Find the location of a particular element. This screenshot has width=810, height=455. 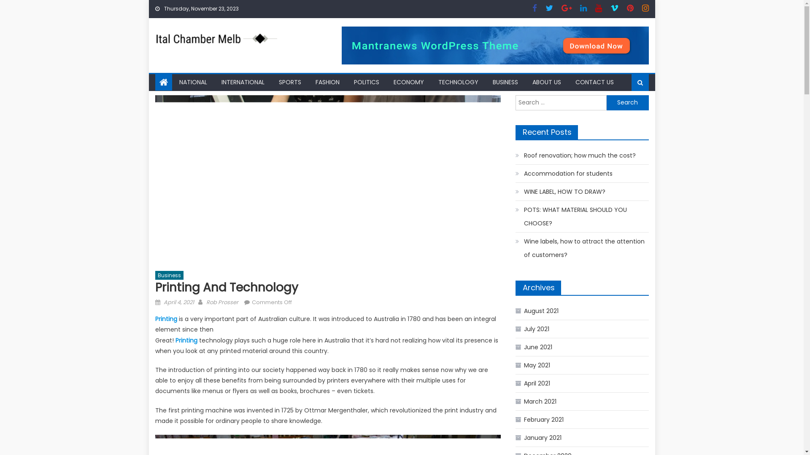

ECONOMY is located at coordinates (409, 82).